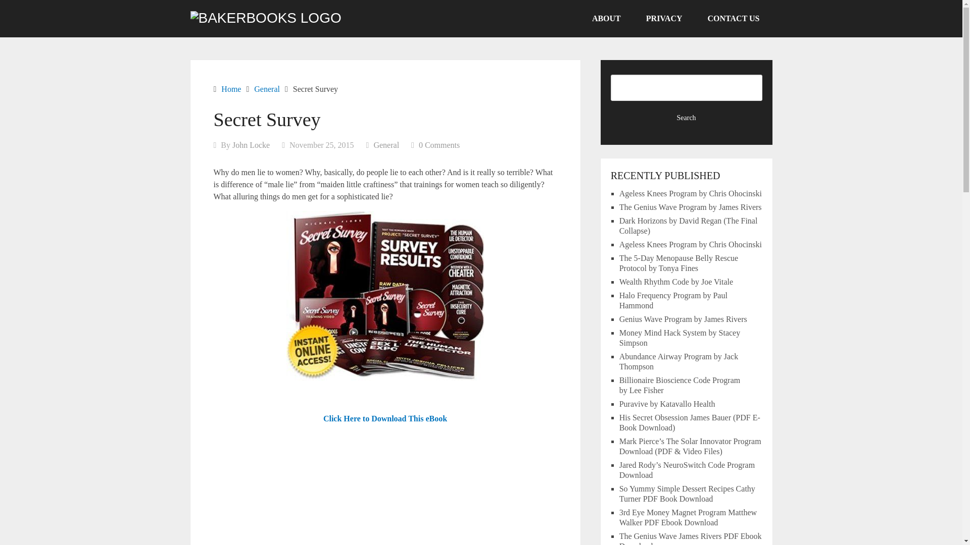  What do you see at coordinates (680, 338) in the screenshot?
I see `Money Mind Hack System by Stacey Simpson` at bounding box center [680, 338].